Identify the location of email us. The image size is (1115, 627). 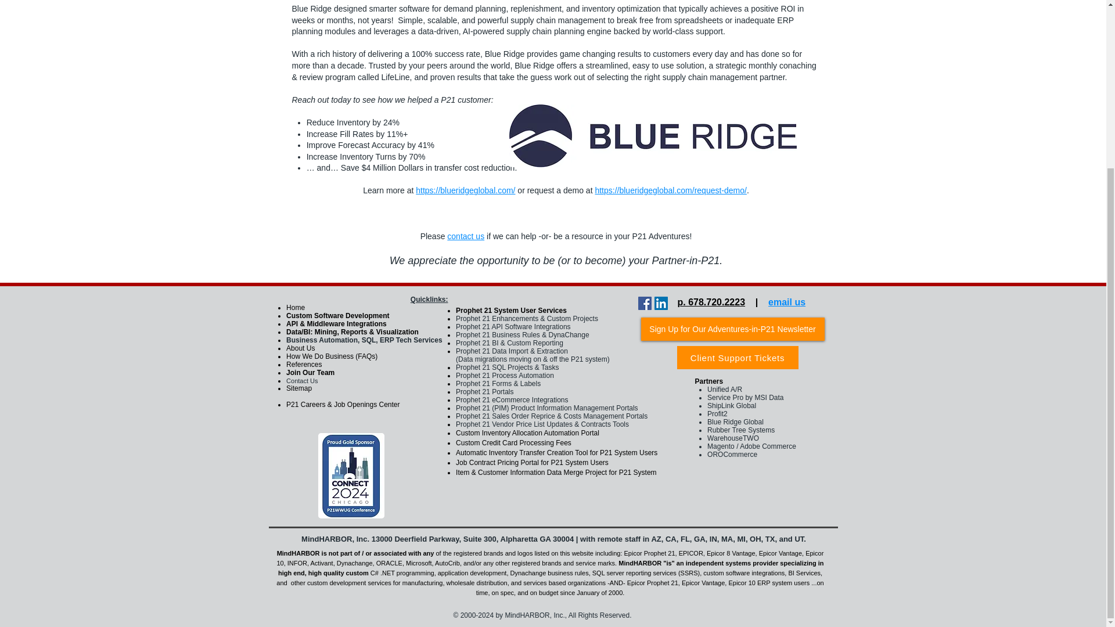
(786, 302).